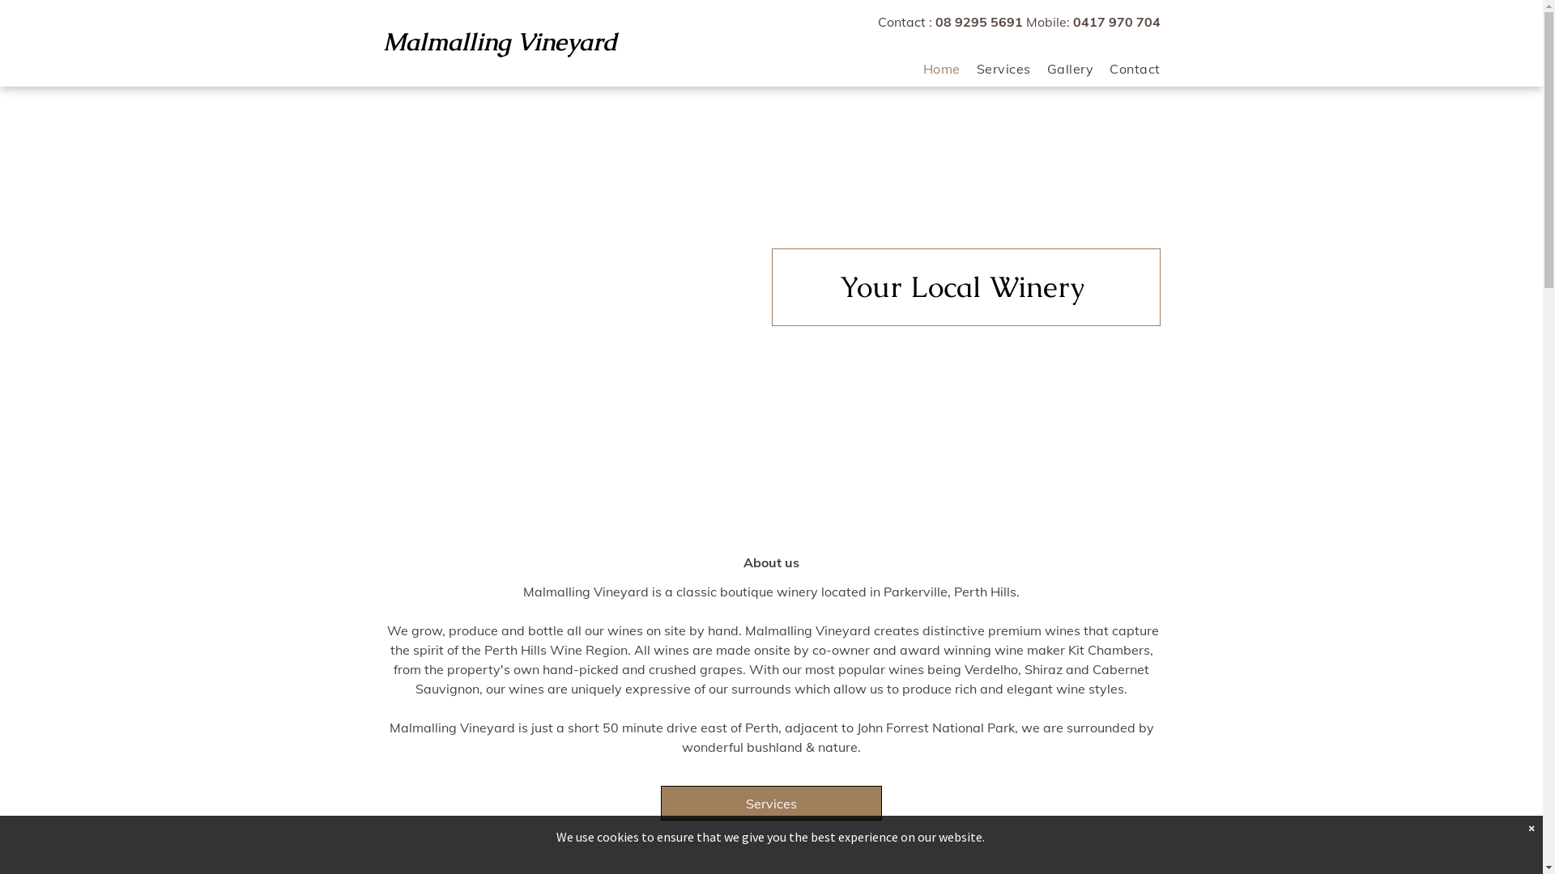 This screenshot has height=874, width=1555. Describe the element at coordinates (1063, 69) in the screenshot. I see `Gallery` at that location.